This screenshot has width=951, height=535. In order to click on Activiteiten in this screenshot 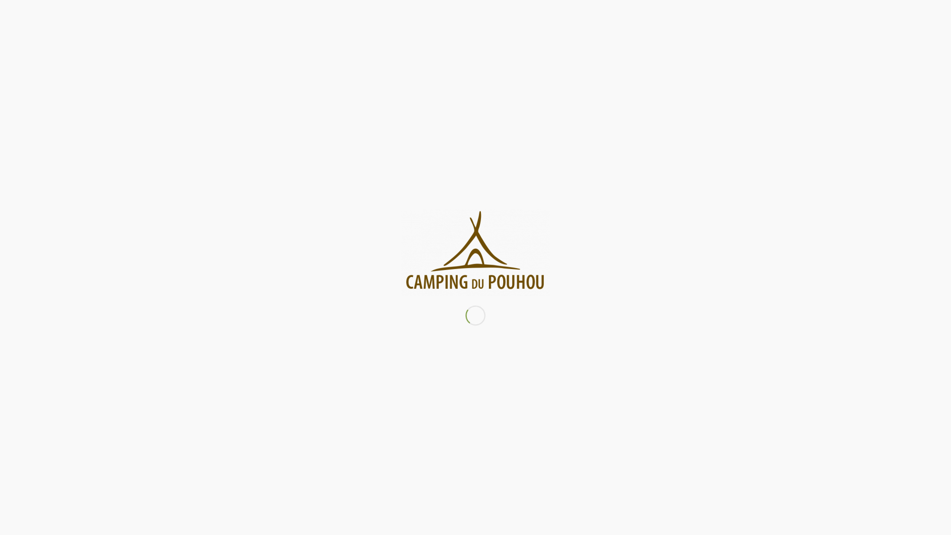, I will do `click(529, 73)`.